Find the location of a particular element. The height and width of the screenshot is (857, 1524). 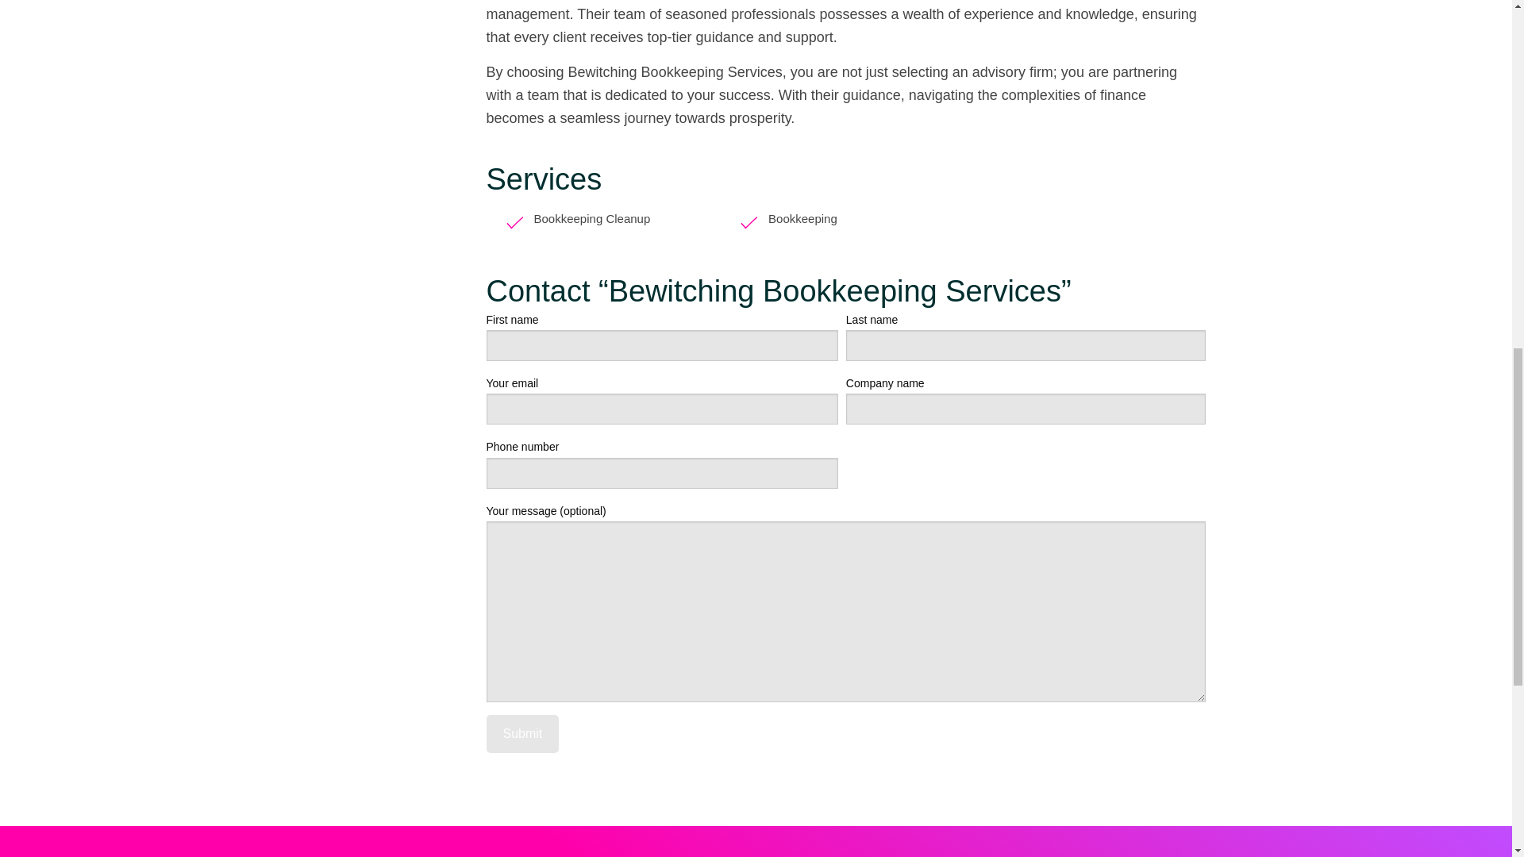

Submit is located at coordinates (522, 733).